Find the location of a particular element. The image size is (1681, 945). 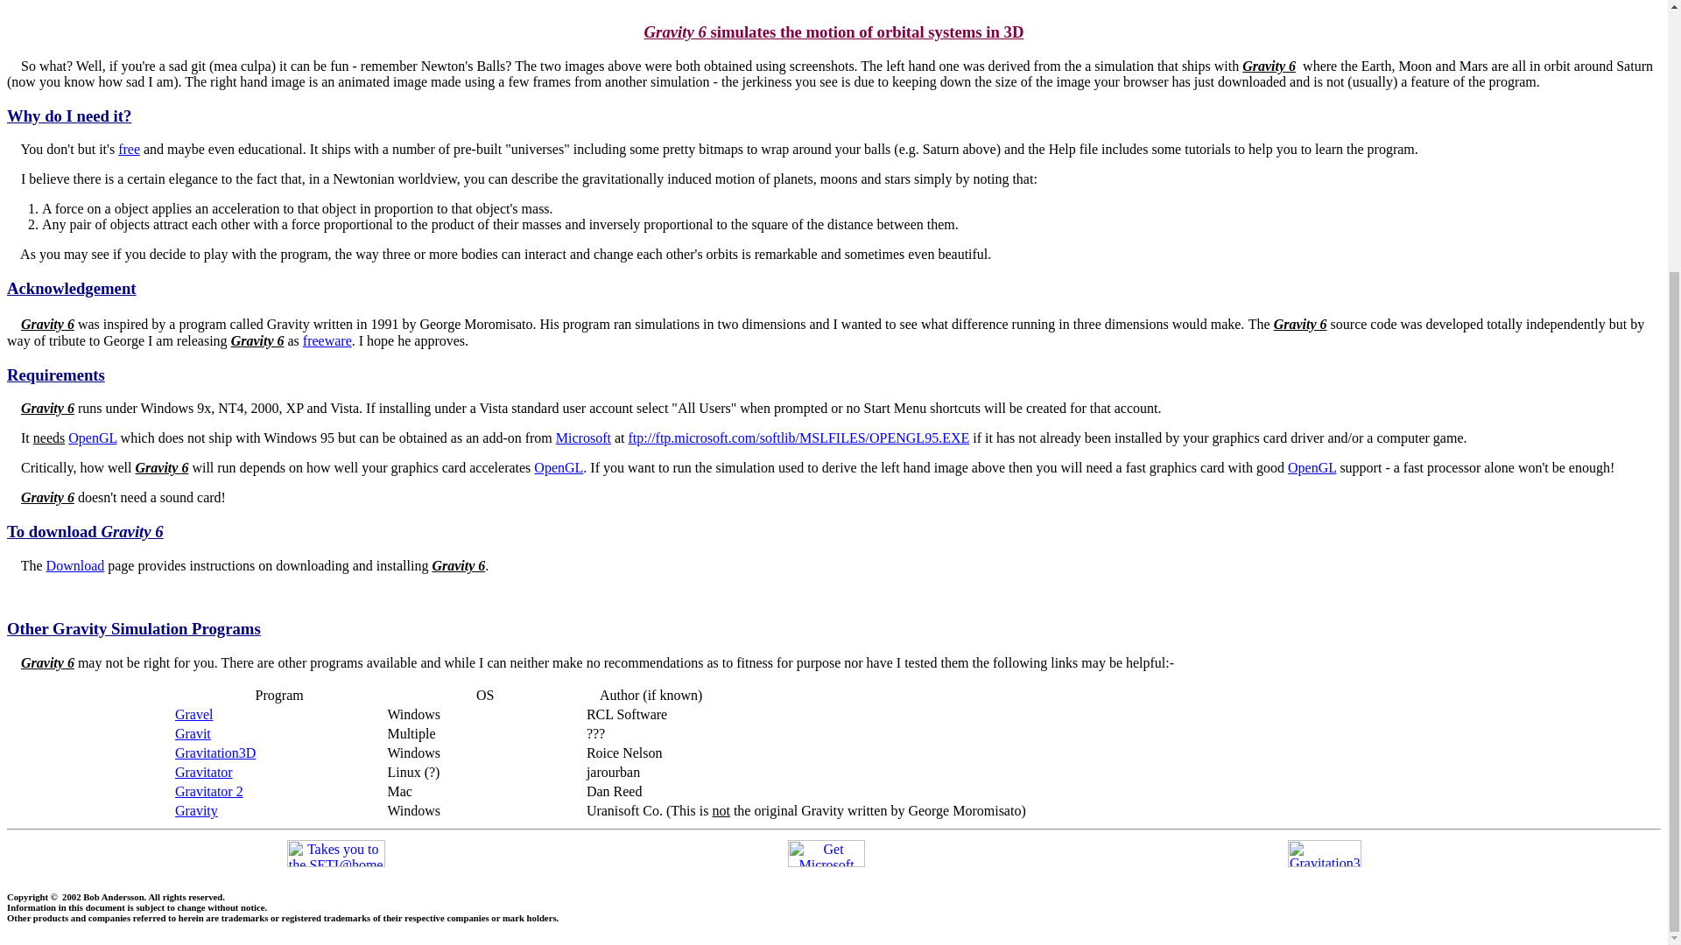

Gravitation3D is located at coordinates (215, 752).